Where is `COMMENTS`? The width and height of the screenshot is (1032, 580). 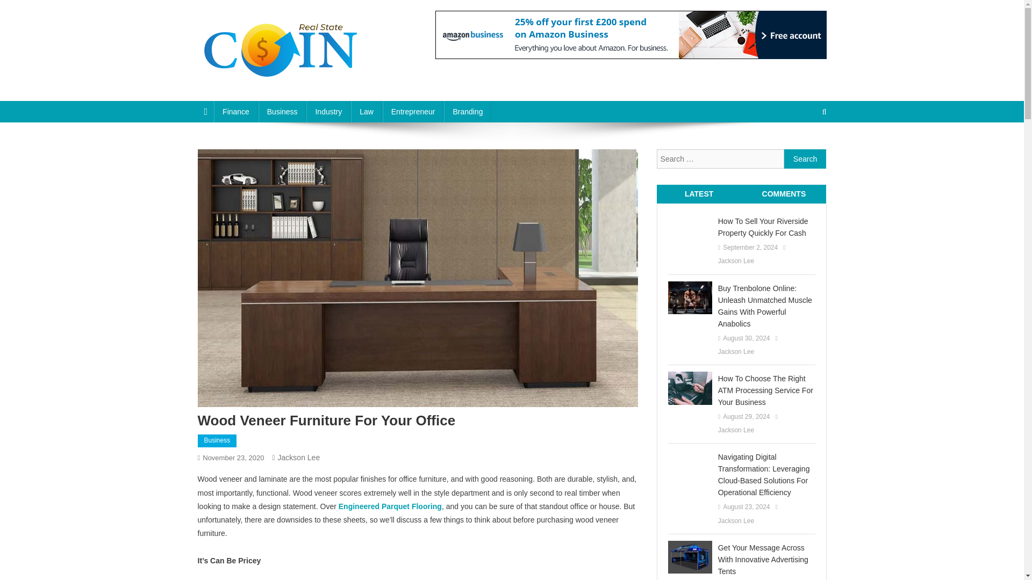
COMMENTS is located at coordinates (784, 193).